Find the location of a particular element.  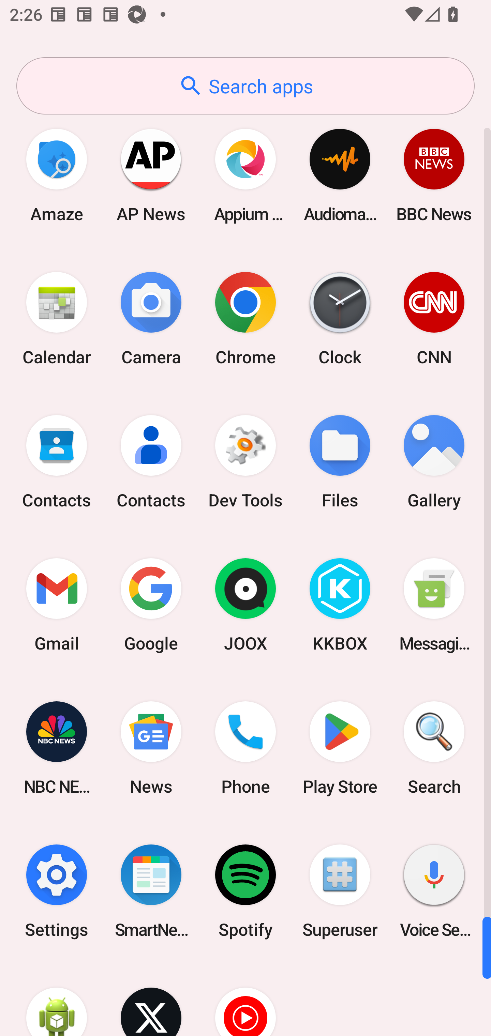

Audio­mack is located at coordinates (340, 175).